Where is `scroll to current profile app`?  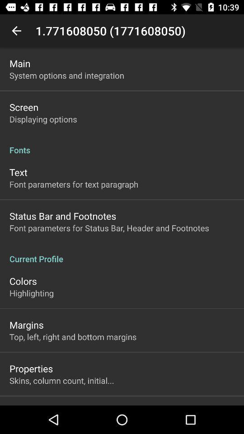 scroll to current profile app is located at coordinates (122, 254).